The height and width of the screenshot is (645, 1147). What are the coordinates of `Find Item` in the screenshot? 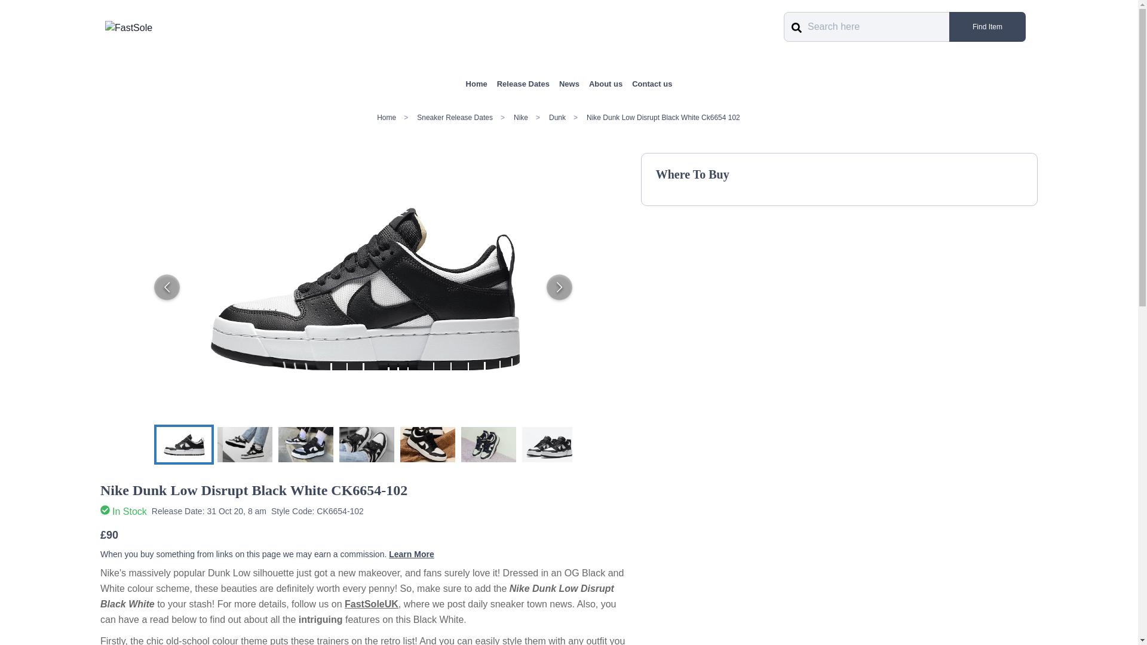 It's located at (987, 27).